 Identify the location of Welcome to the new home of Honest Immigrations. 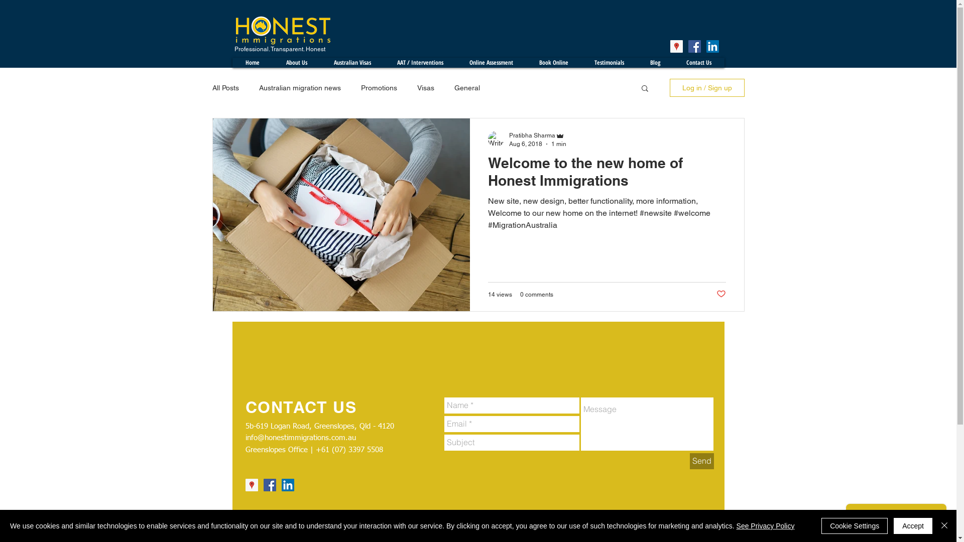
(607, 175).